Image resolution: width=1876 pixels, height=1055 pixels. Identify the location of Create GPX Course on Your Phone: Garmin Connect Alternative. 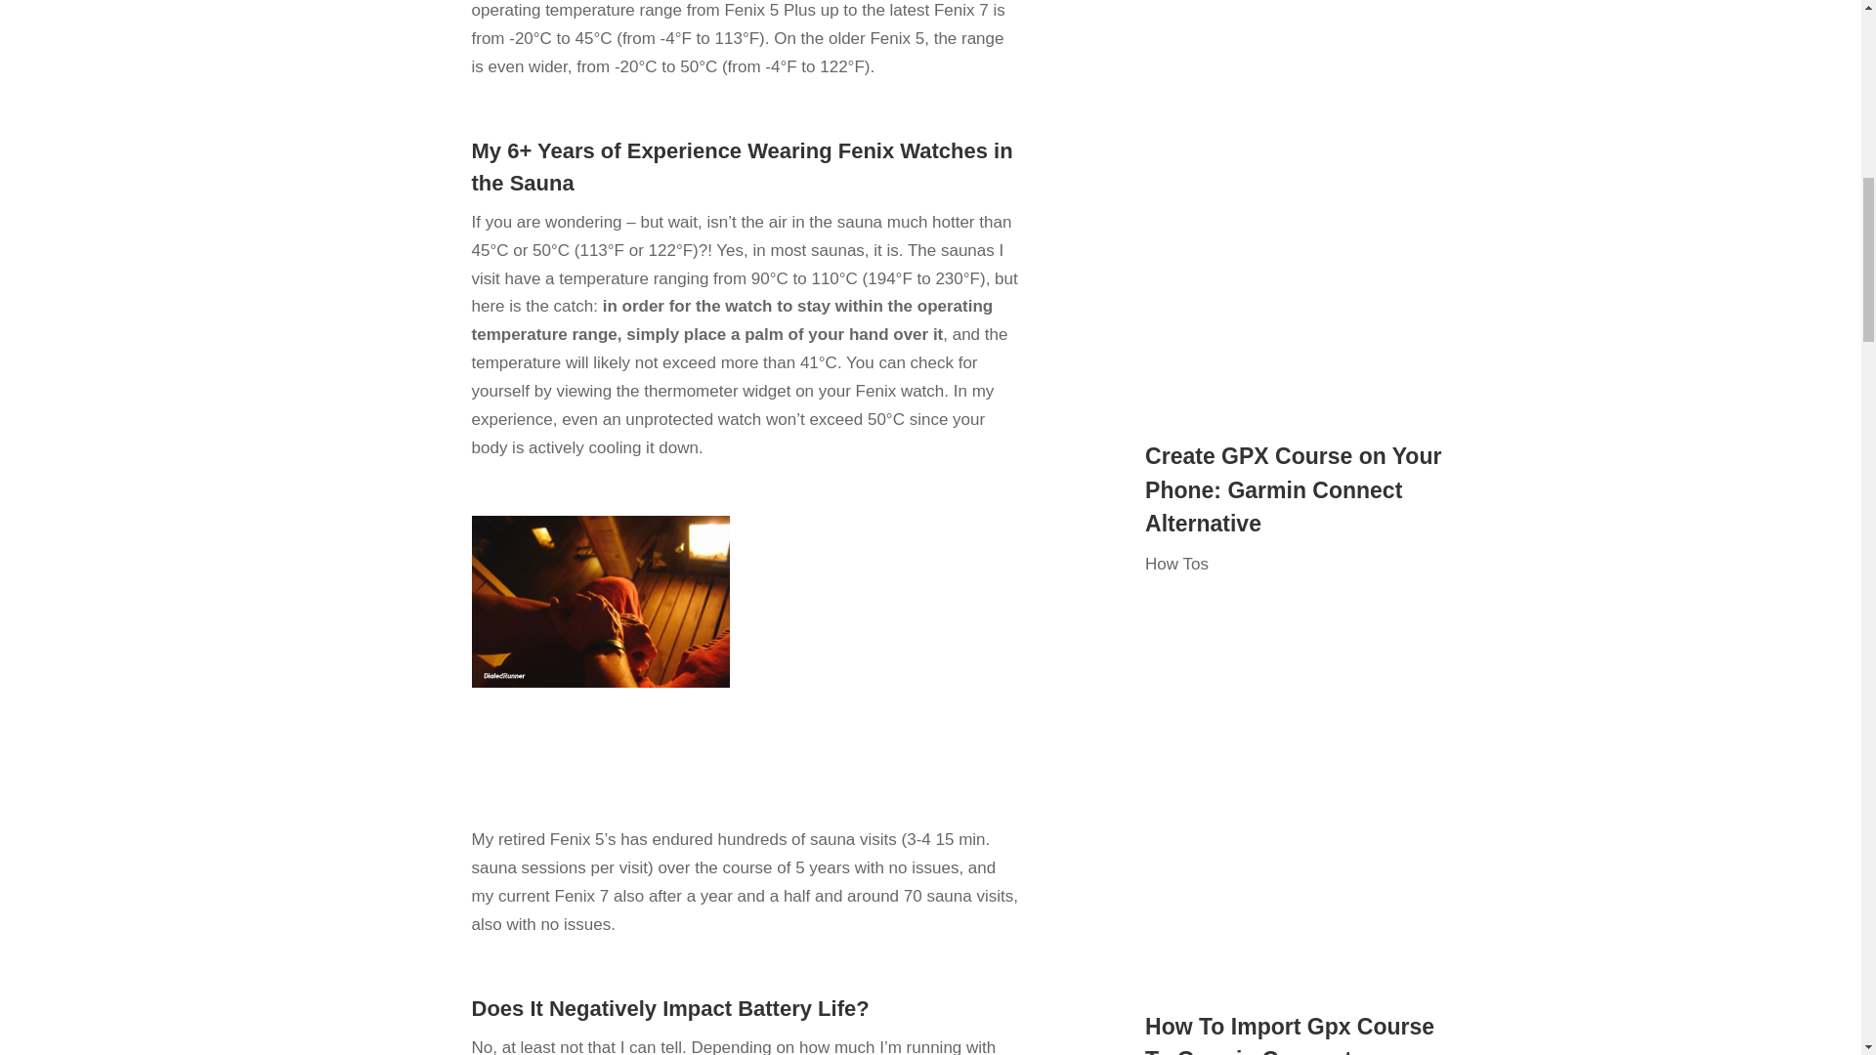
(1292, 488).